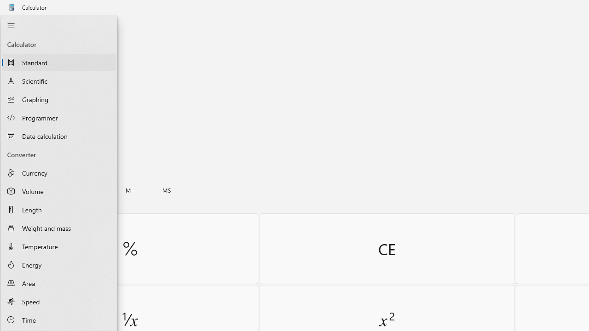 This screenshot has height=331, width=589. What do you see at coordinates (59, 99) in the screenshot?
I see `Graphing Calculator` at bounding box center [59, 99].